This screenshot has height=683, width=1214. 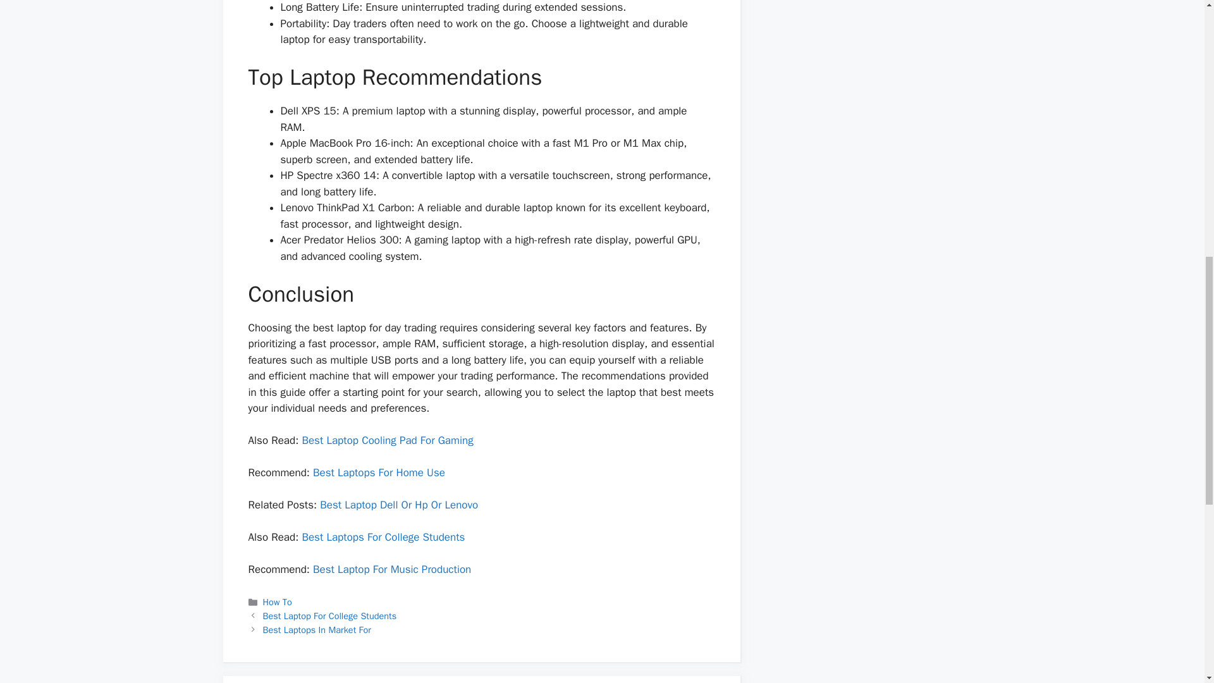 I want to click on Best Laptop Dell Or Hp Or Lenovo, so click(x=399, y=505).